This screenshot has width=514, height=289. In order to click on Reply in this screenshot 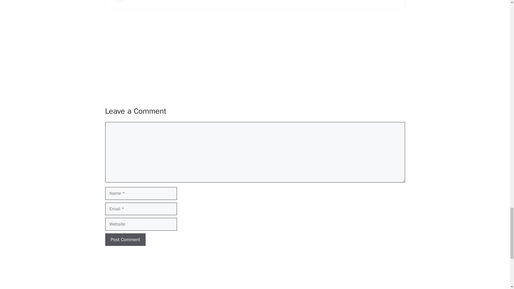, I will do `click(118, 1)`.